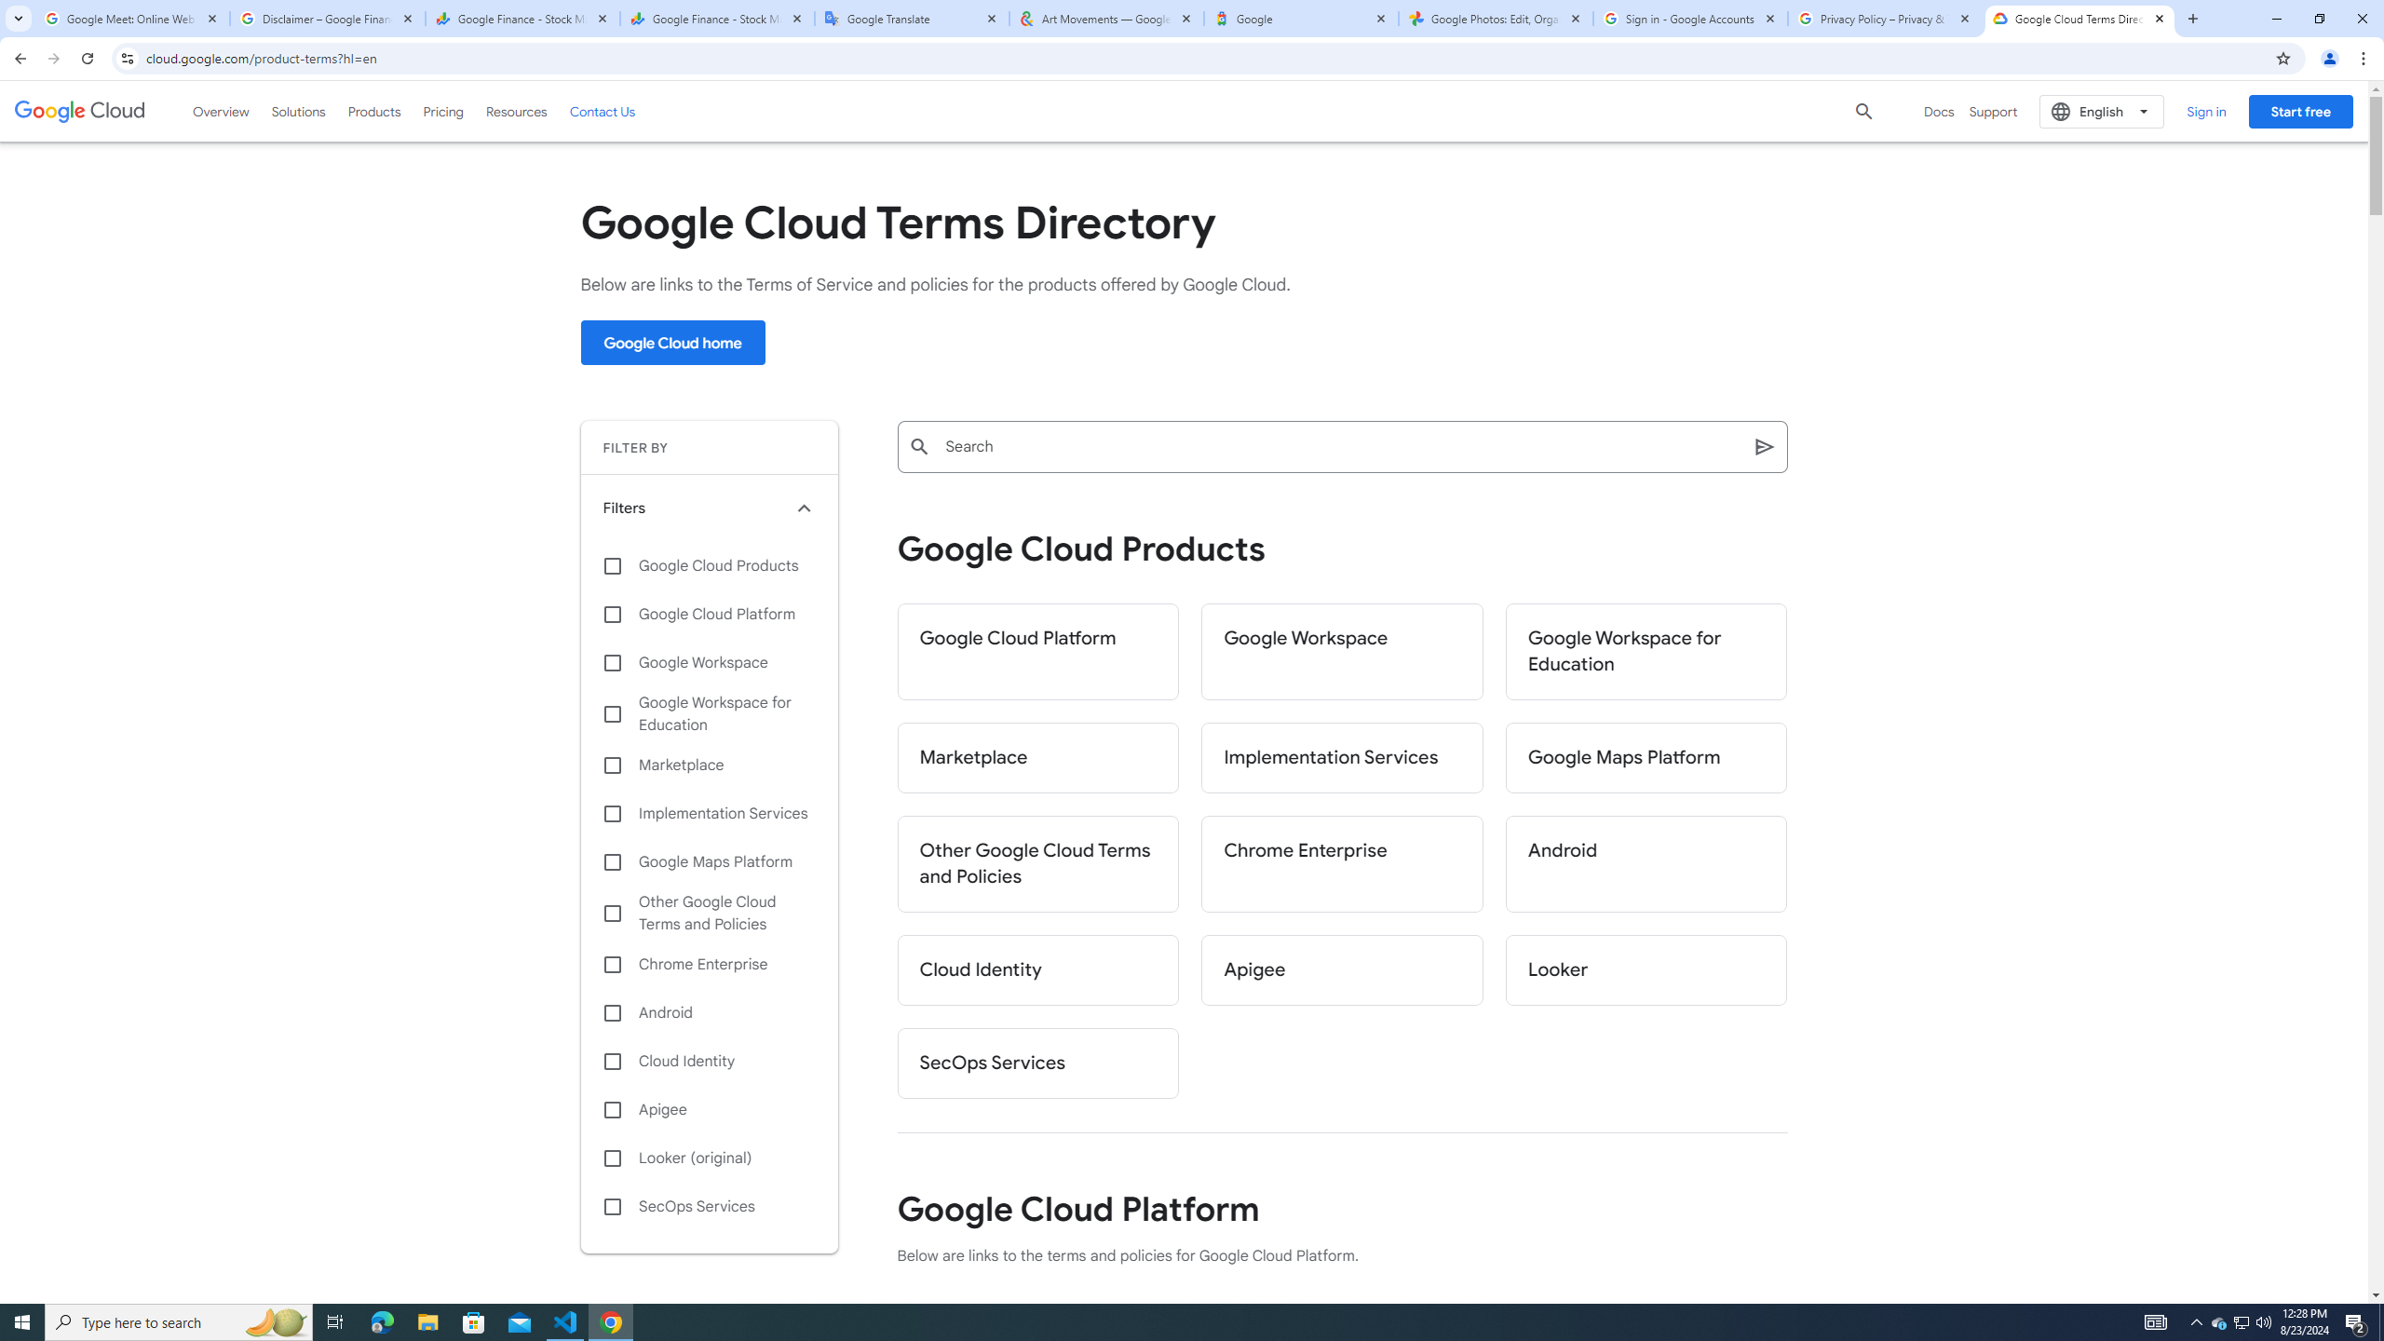  What do you see at coordinates (374, 111) in the screenshot?
I see `Products` at bounding box center [374, 111].